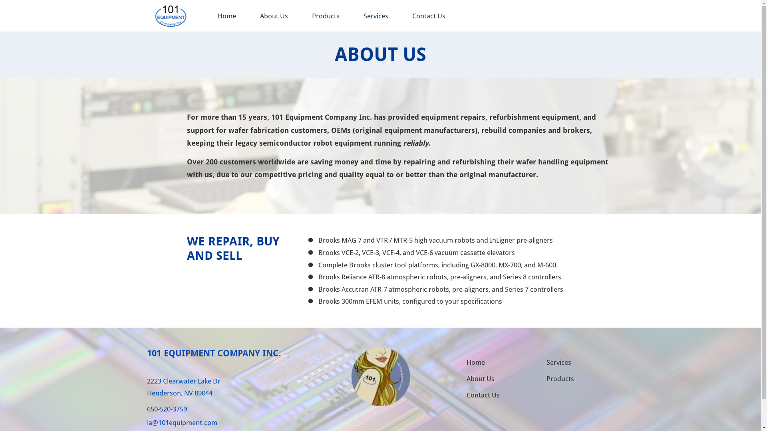  I want to click on la@101equipment.com, so click(182, 423).